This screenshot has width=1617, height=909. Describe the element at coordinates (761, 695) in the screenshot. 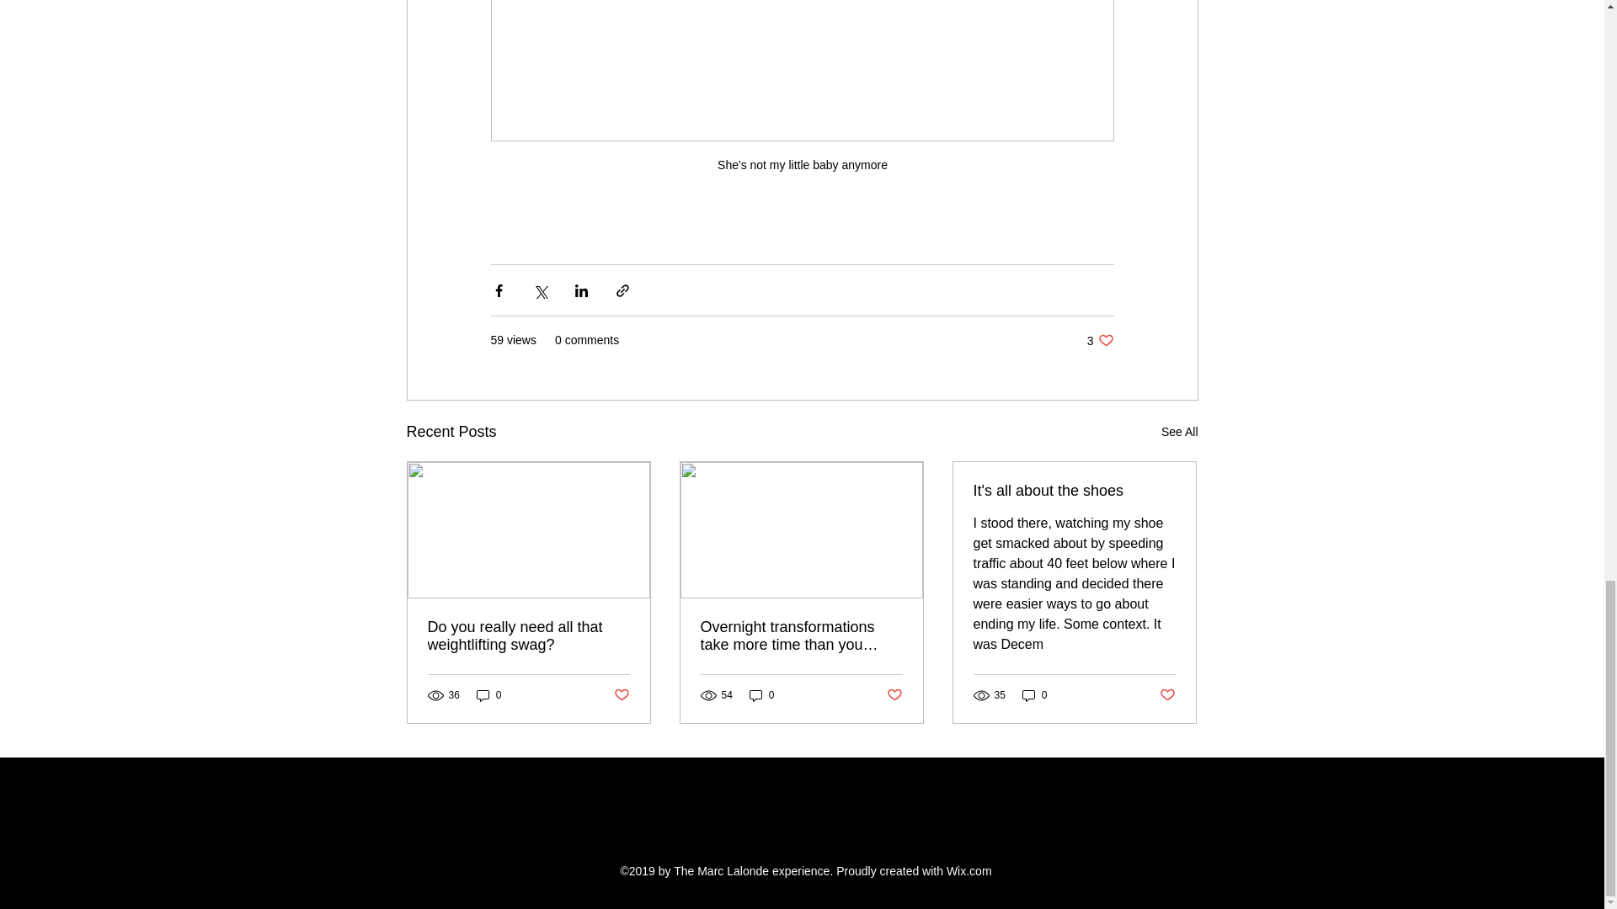

I see `0` at that location.